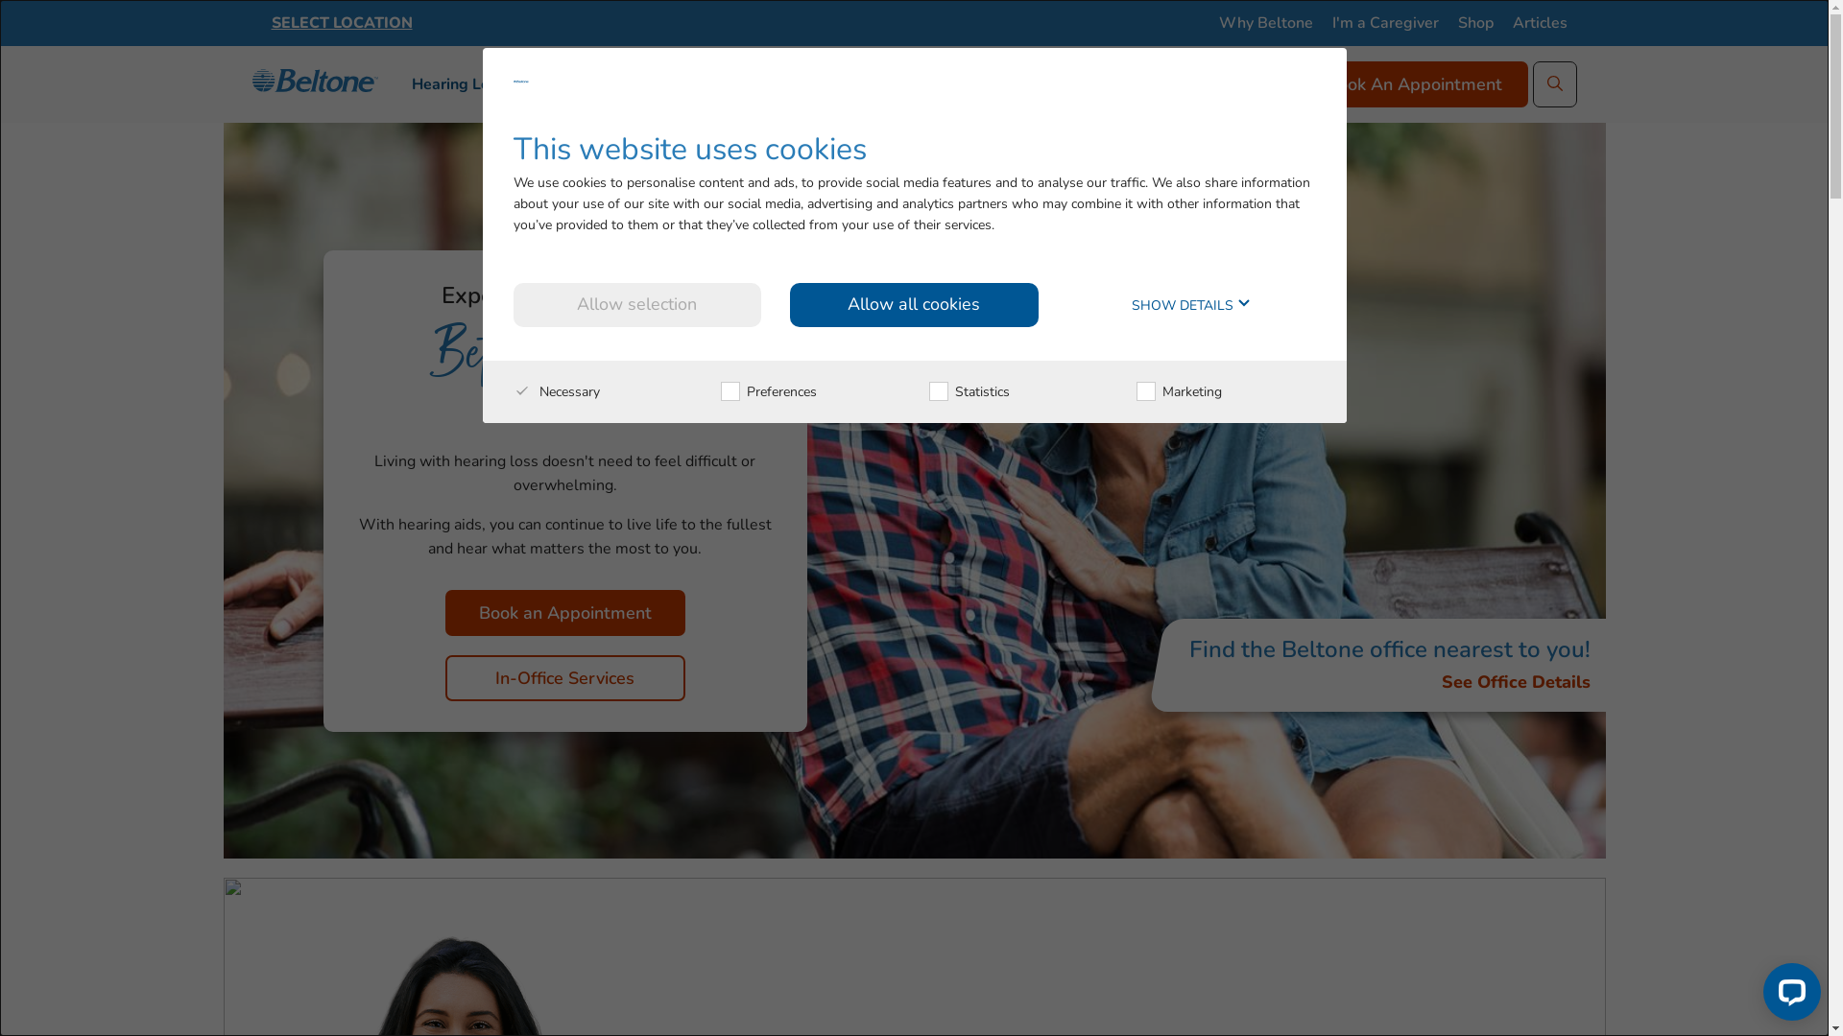 Image resolution: width=1843 pixels, height=1036 pixels. What do you see at coordinates (1386, 23) in the screenshot?
I see `I'm a Caregiver` at bounding box center [1386, 23].